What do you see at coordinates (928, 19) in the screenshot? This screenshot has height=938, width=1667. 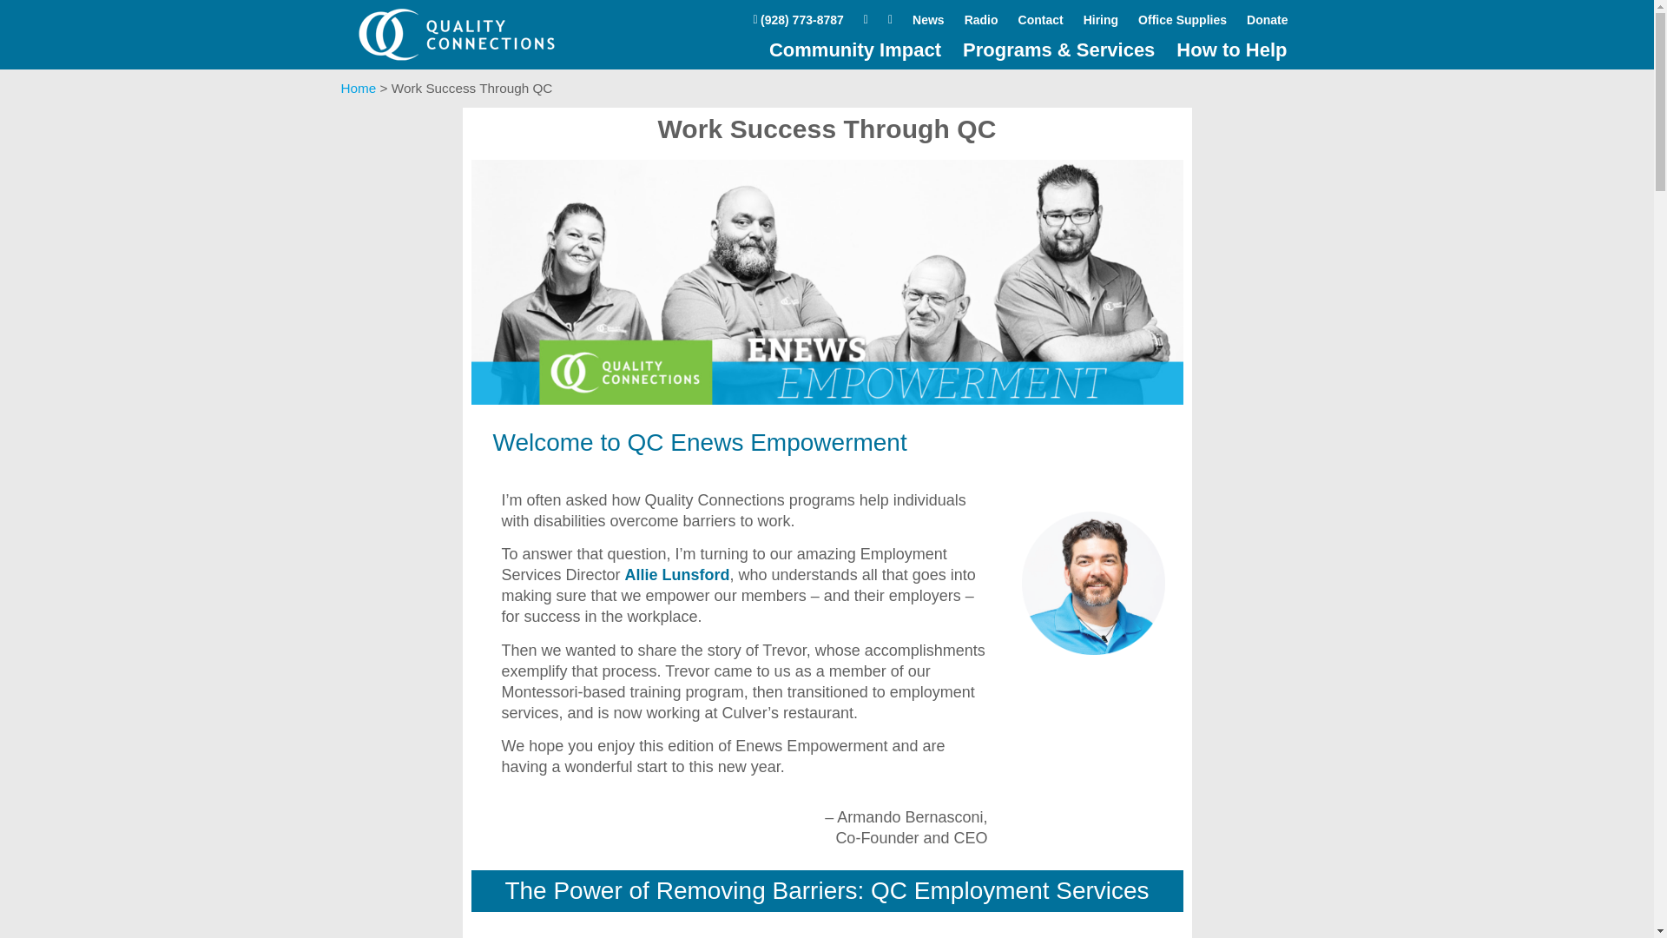 I see `News` at bounding box center [928, 19].